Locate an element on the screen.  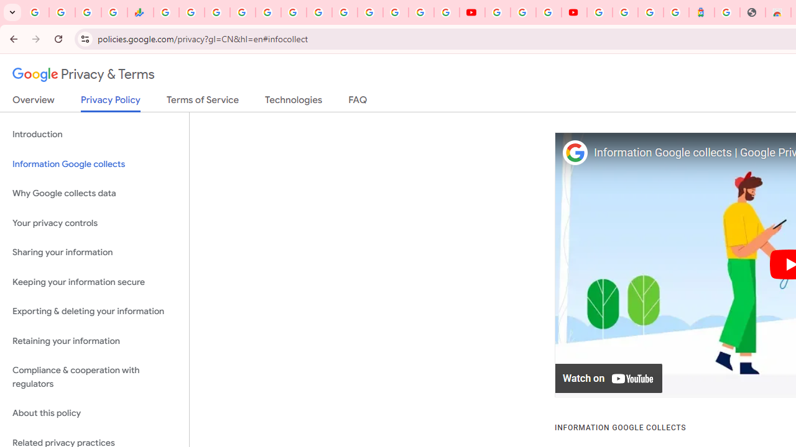
Privacy Checkup is located at coordinates (447, 12).